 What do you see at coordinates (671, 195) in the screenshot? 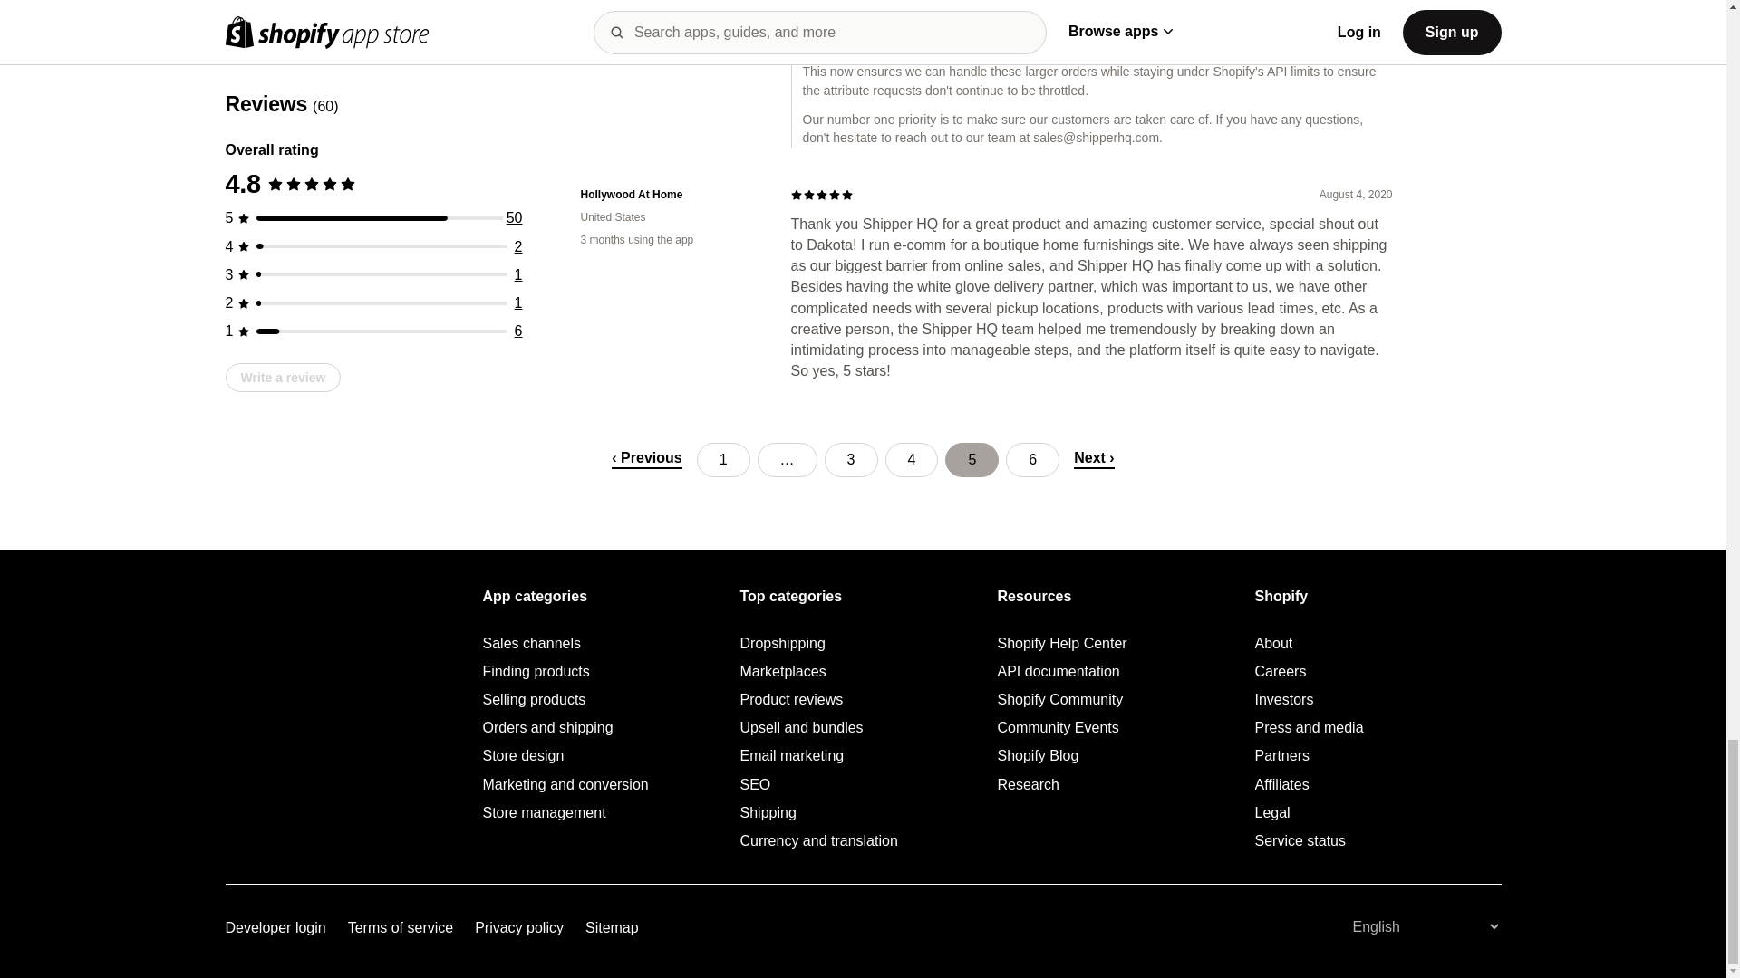
I see `Hollywood At Home` at bounding box center [671, 195].